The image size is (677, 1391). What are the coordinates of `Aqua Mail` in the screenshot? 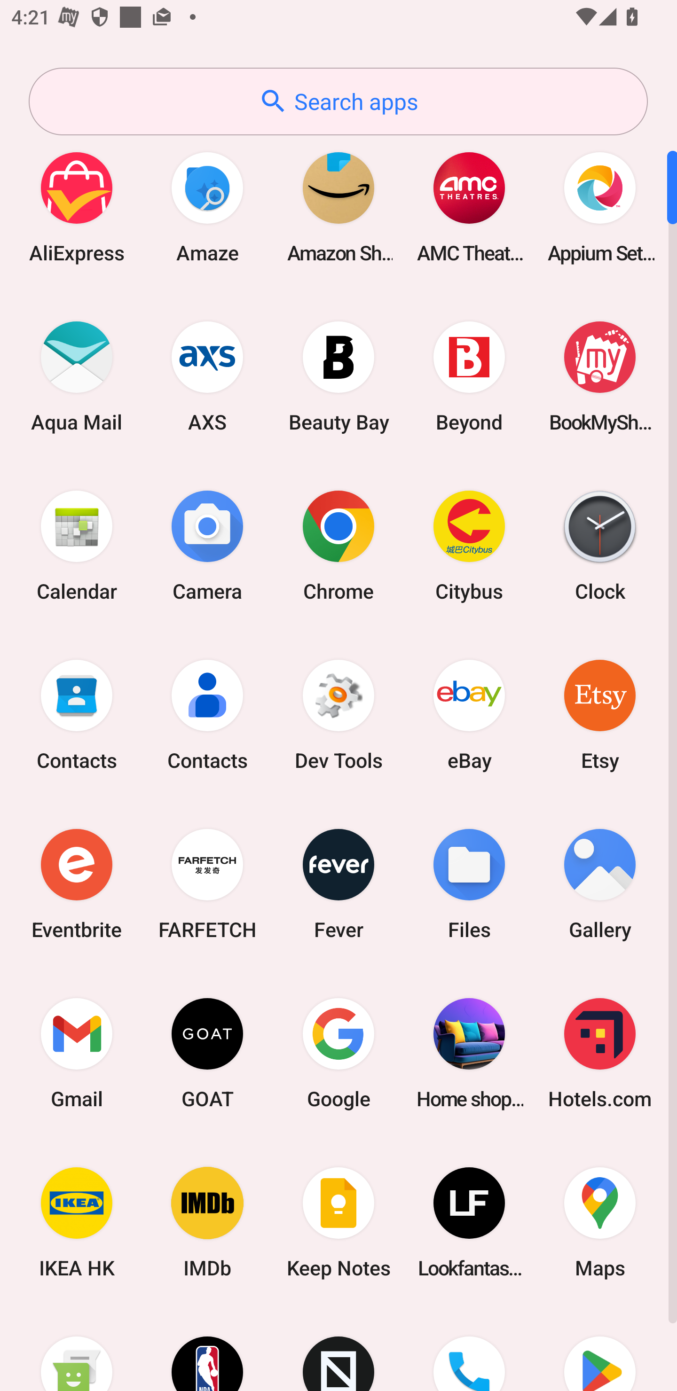 It's located at (77, 376).